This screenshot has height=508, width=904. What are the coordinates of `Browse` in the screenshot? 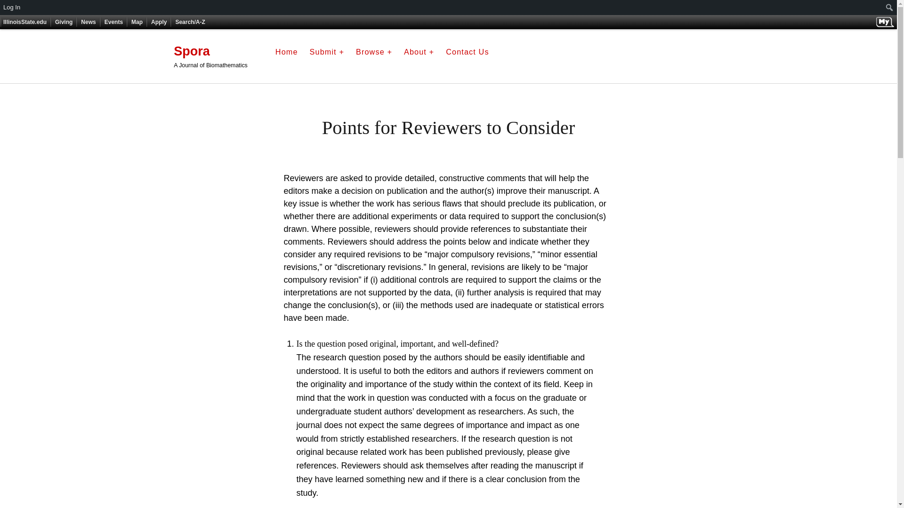 It's located at (374, 53).